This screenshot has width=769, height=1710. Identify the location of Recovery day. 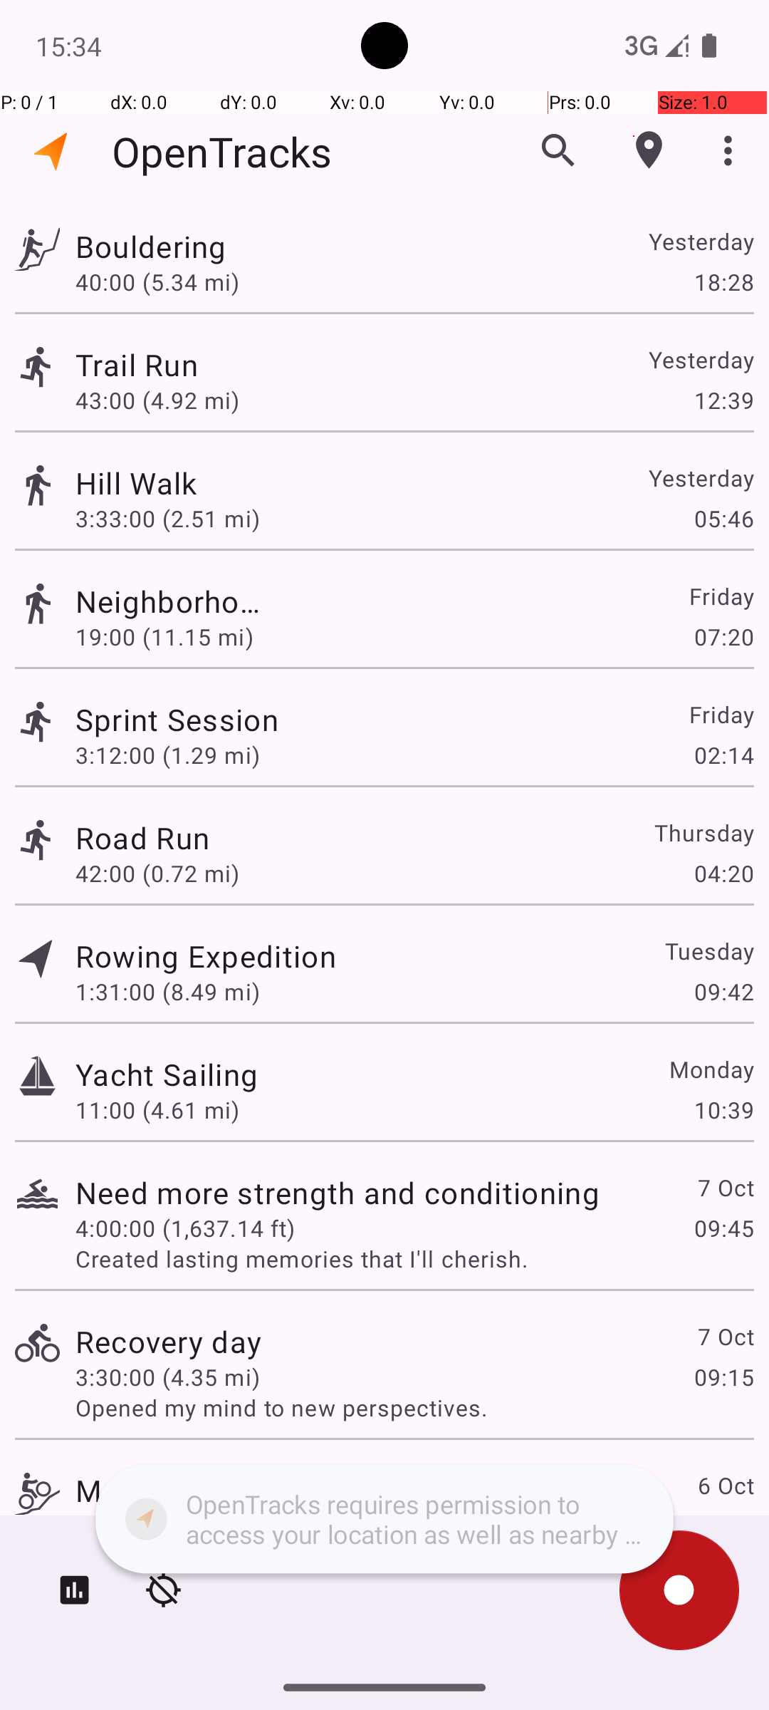
(168, 1341).